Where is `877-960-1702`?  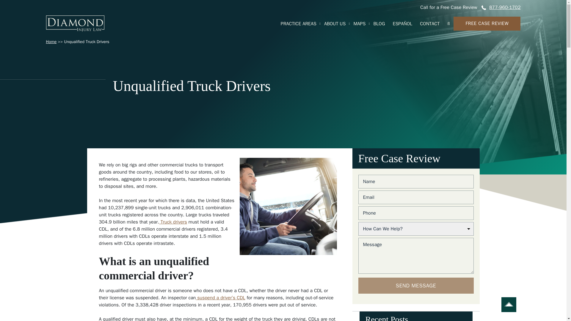
877-960-1702 is located at coordinates (504, 7).